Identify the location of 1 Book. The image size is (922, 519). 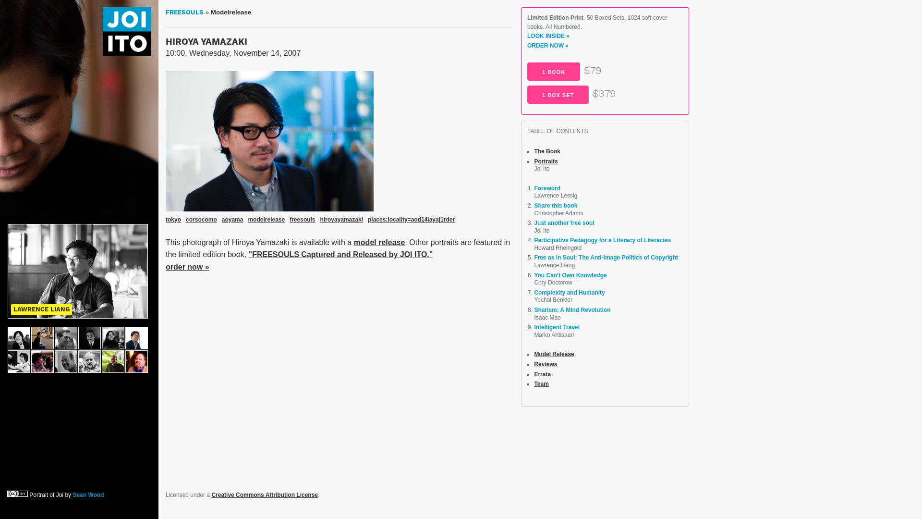
(554, 72).